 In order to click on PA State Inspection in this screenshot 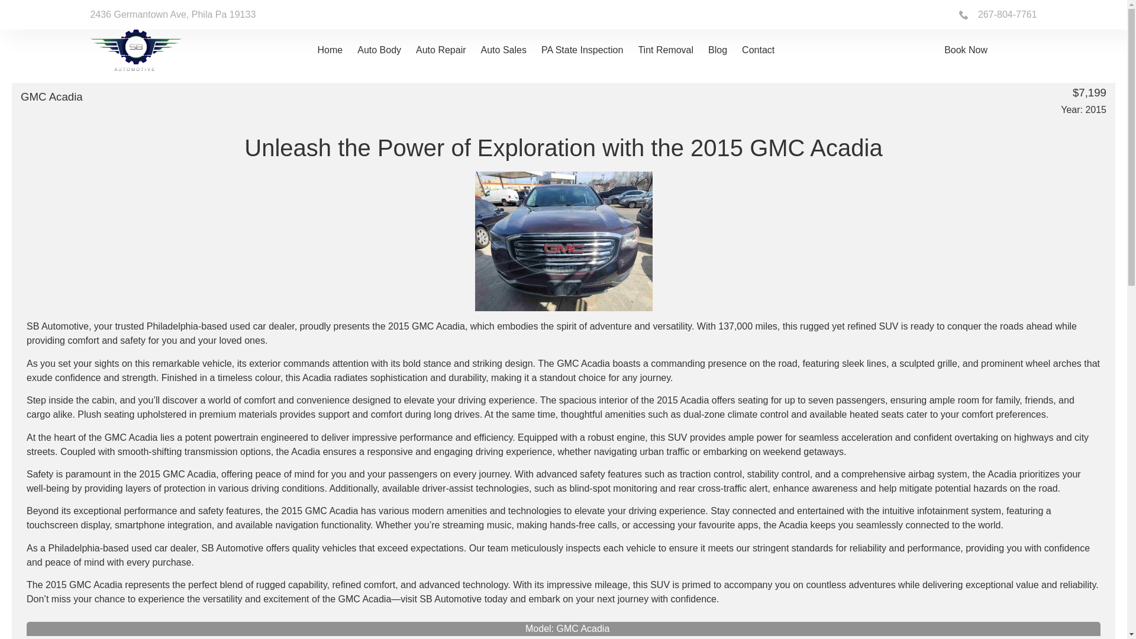, I will do `click(582, 50)`.